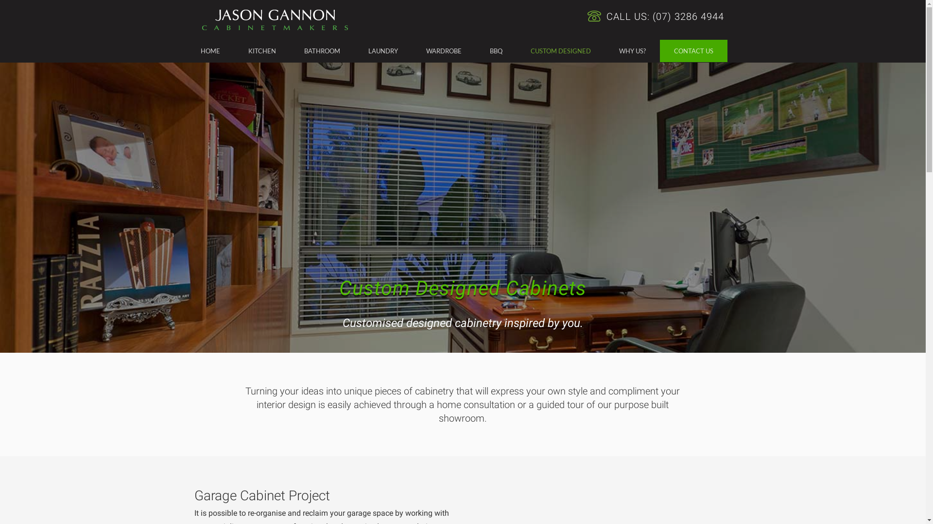  I want to click on BATHROOM, so click(322, 51).